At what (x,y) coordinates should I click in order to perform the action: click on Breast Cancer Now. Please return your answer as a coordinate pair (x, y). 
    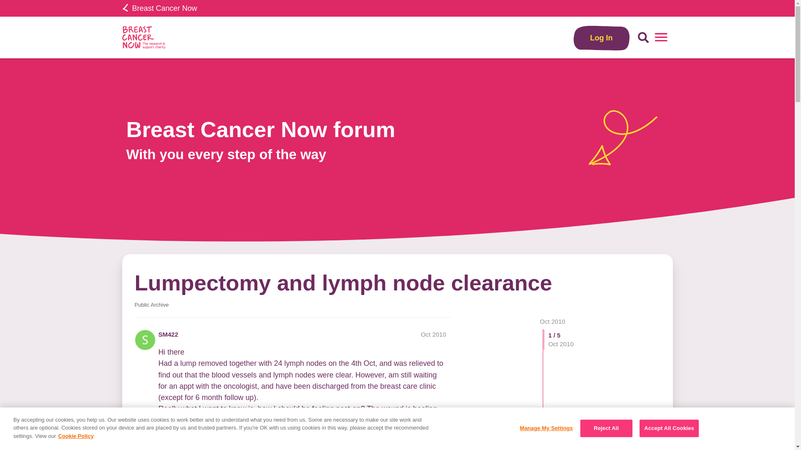
    Looking at the image, I should click on (159, 8).